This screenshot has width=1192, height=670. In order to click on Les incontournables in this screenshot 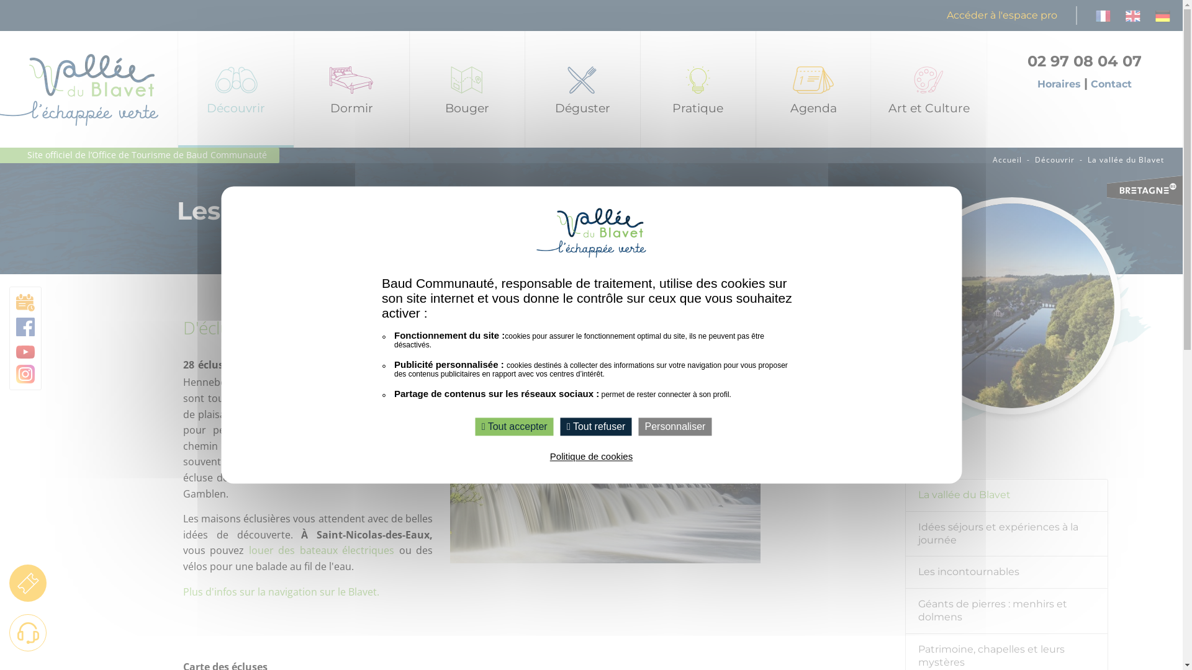, I will do `click(236, 219)`.